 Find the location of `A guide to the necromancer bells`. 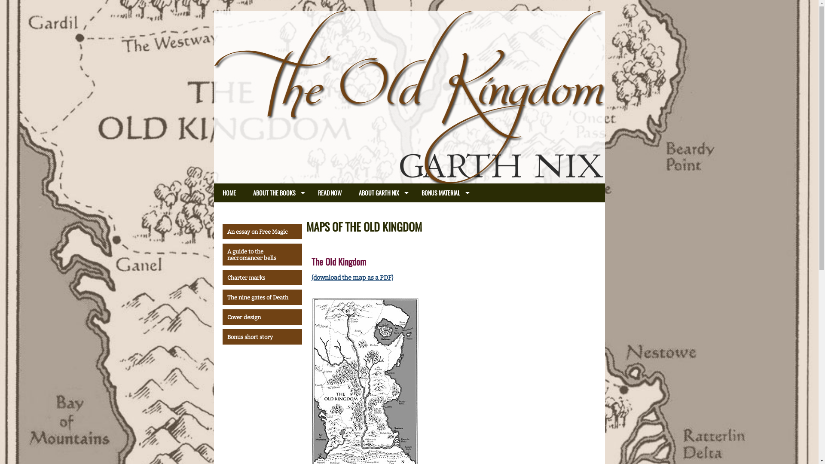

A guide to the necromancer bells is located at coordinates (262, 254).